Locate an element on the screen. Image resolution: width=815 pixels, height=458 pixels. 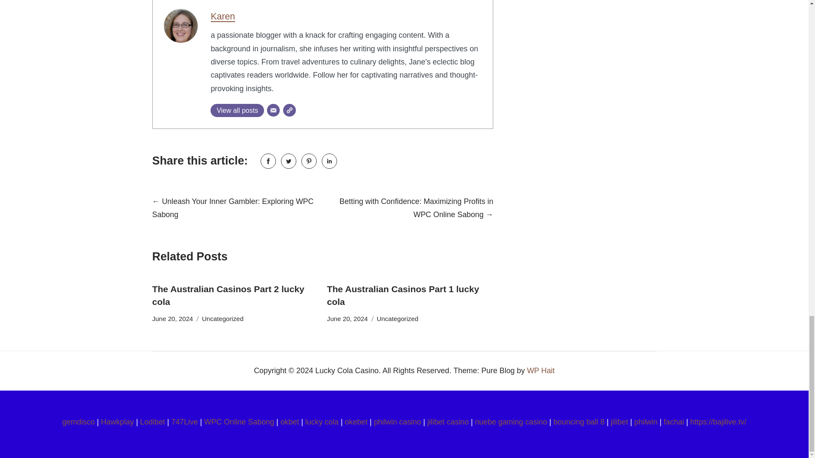
Uncategorized is located at coordinates (223, 319).